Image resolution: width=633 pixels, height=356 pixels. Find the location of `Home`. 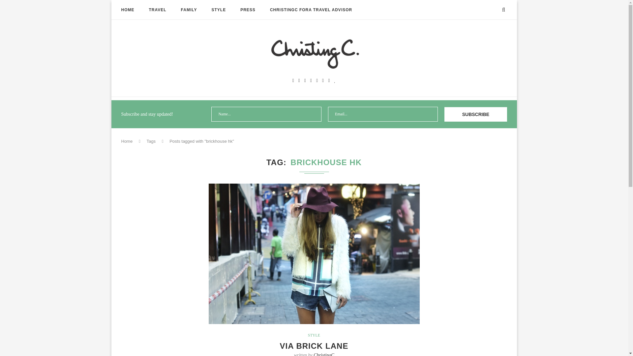

Home is located at coordinates (127, 141).